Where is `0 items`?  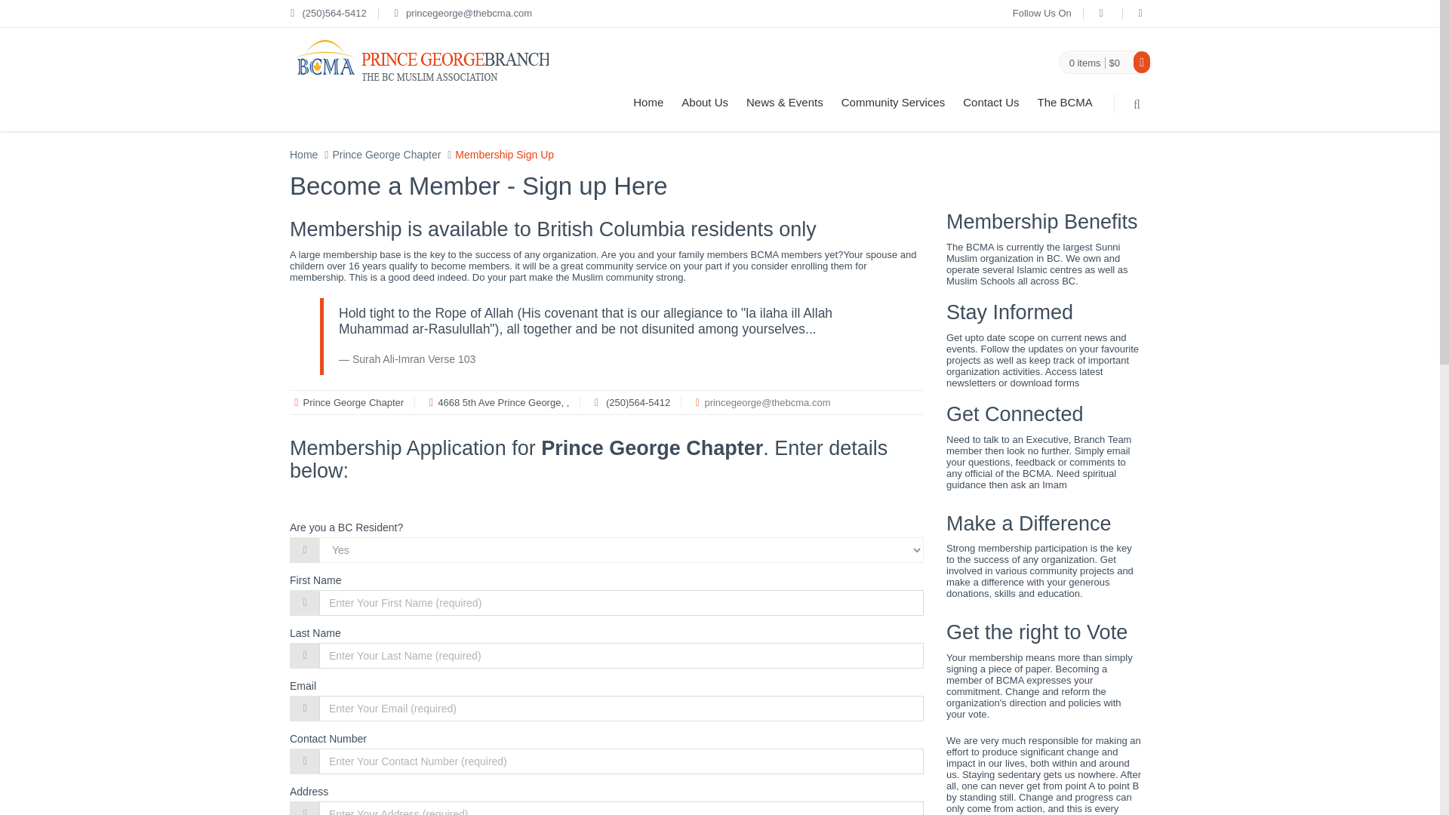
0 items is located at coordinates (1085, 63).